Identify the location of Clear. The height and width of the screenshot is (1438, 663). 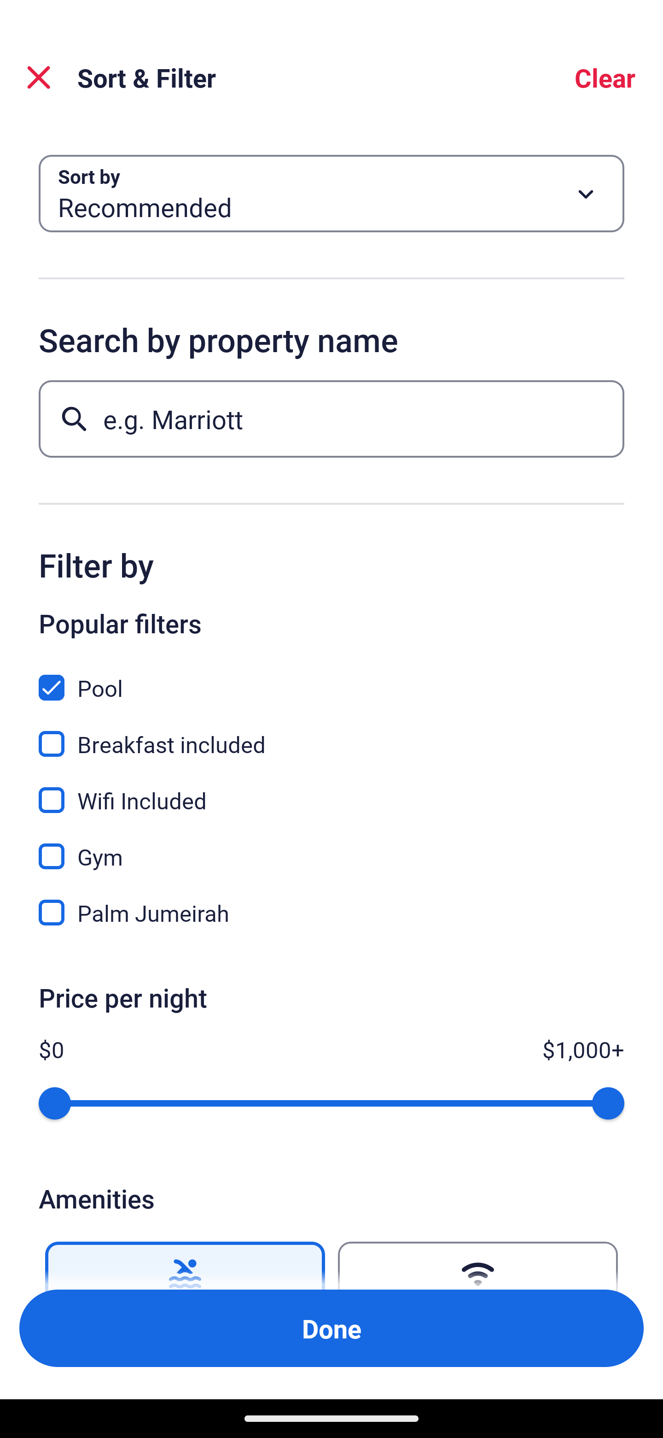
(605, 77).